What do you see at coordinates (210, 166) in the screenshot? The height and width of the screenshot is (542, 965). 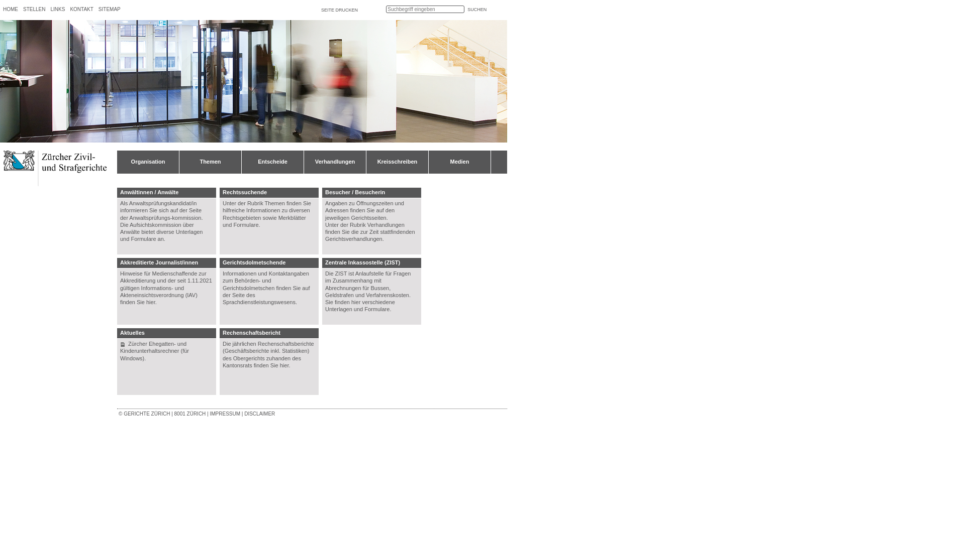 I see `Themen` at bounding box center [210, 166].